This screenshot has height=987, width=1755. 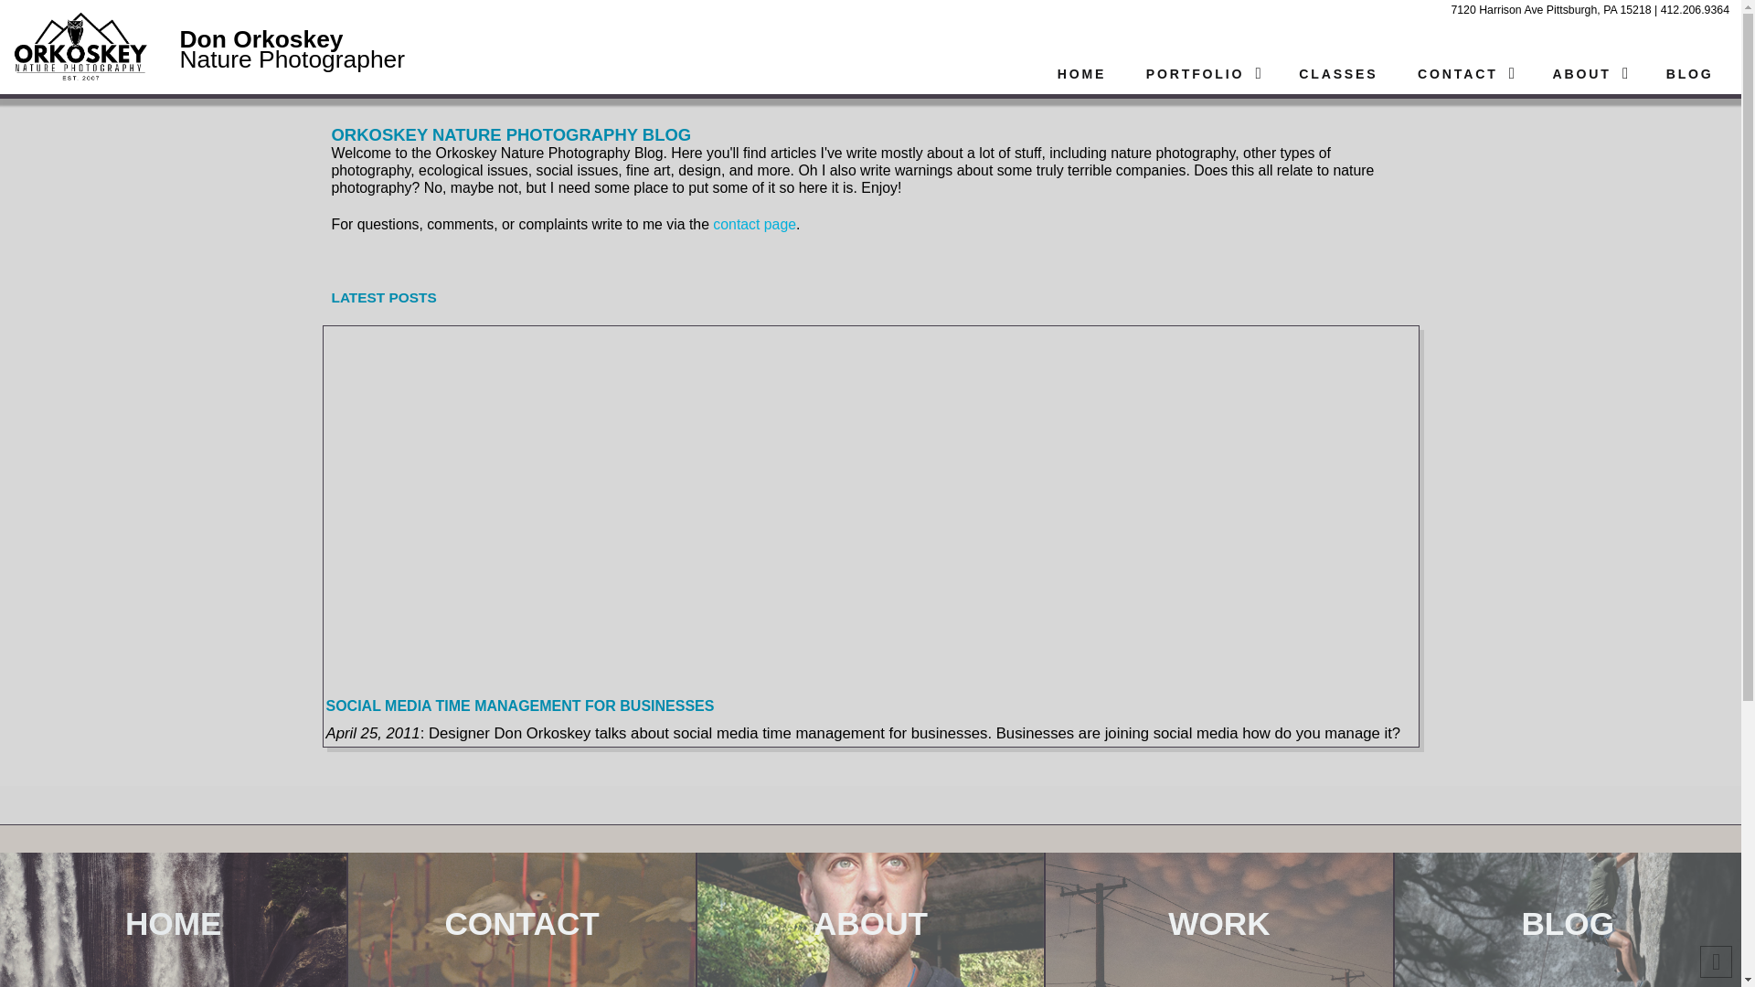 I want to click on Back to Top, so click(x=1717, y=961).